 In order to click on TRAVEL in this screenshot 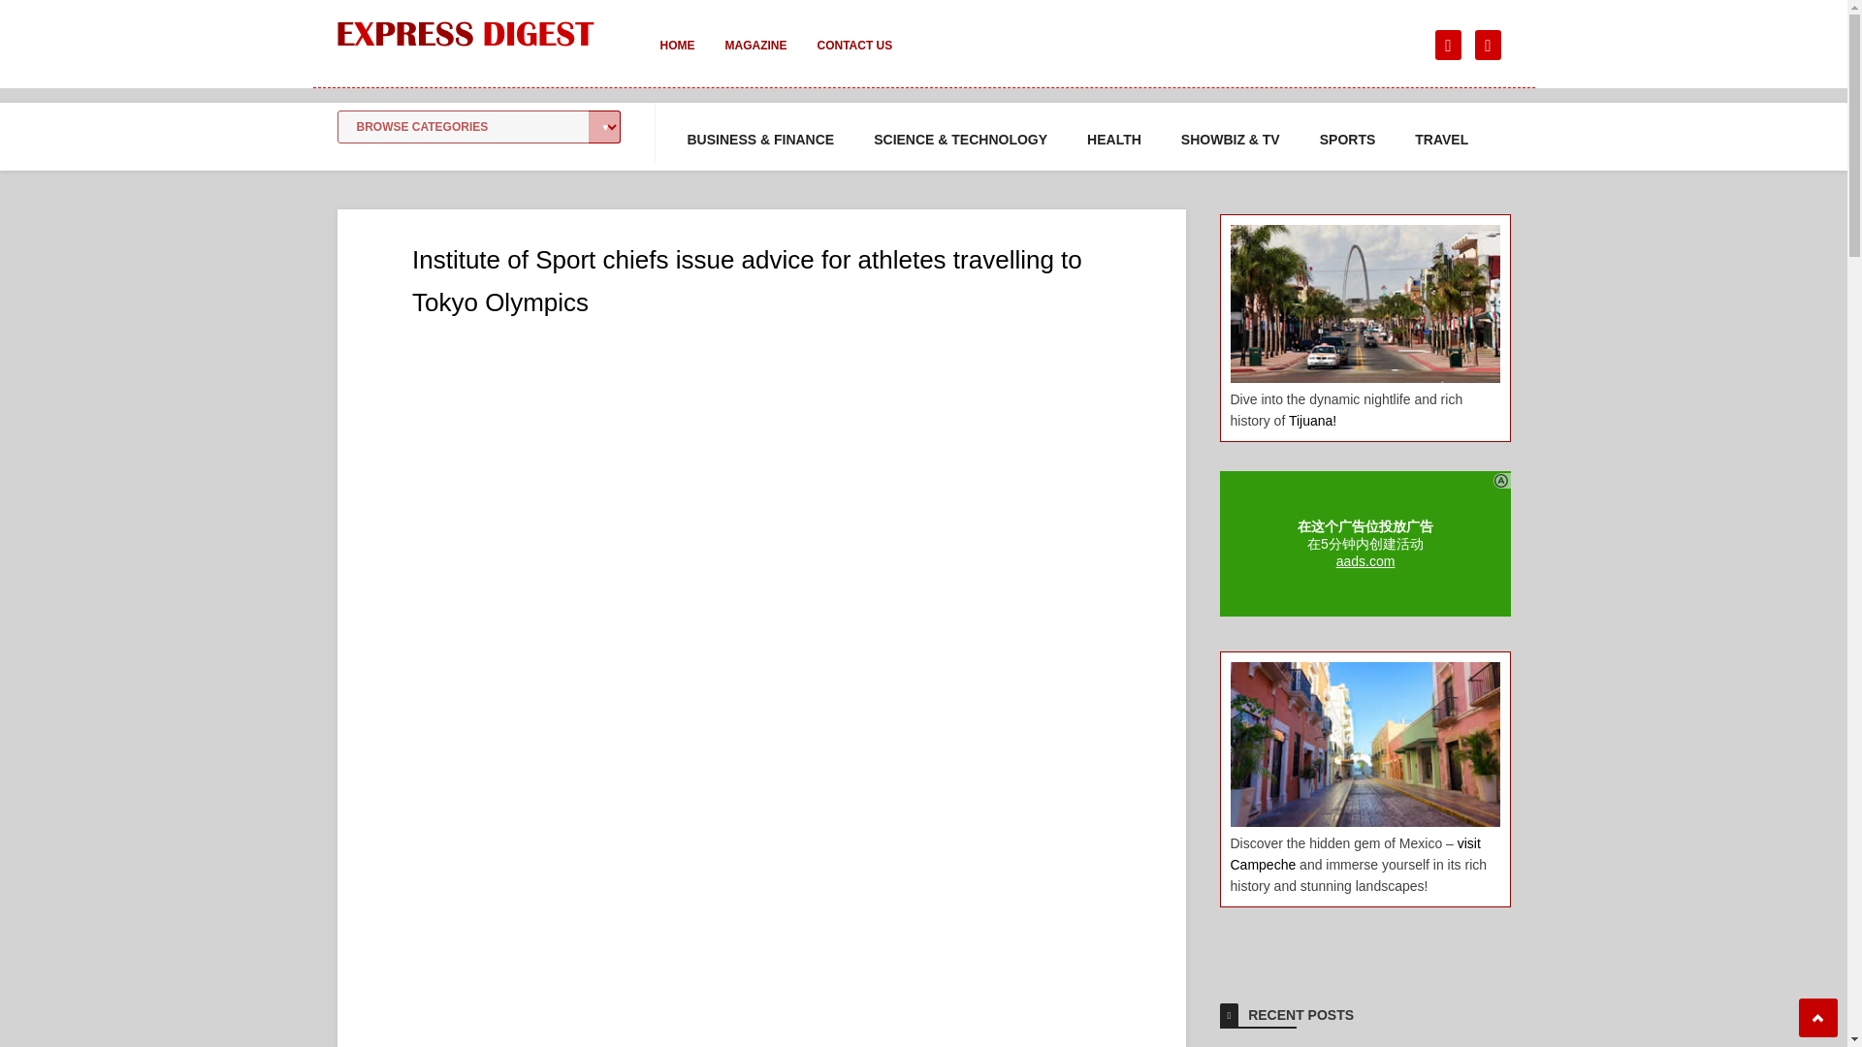, I will do `click(1441, 140)`.